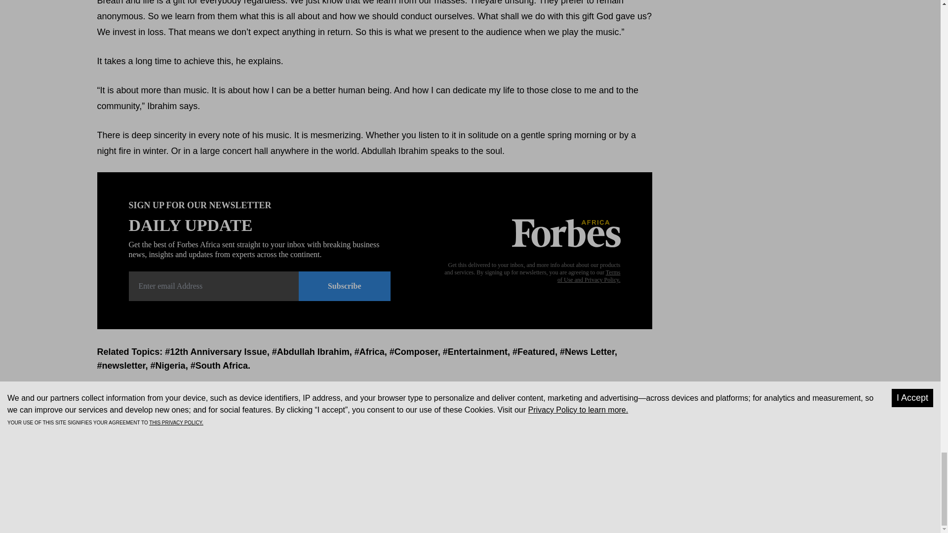 Image resolution: width=948 pixels, height=533 pixels. Describe the element at coordinates (170, 365) in the screenshot. I see `Nigeria` at that location.